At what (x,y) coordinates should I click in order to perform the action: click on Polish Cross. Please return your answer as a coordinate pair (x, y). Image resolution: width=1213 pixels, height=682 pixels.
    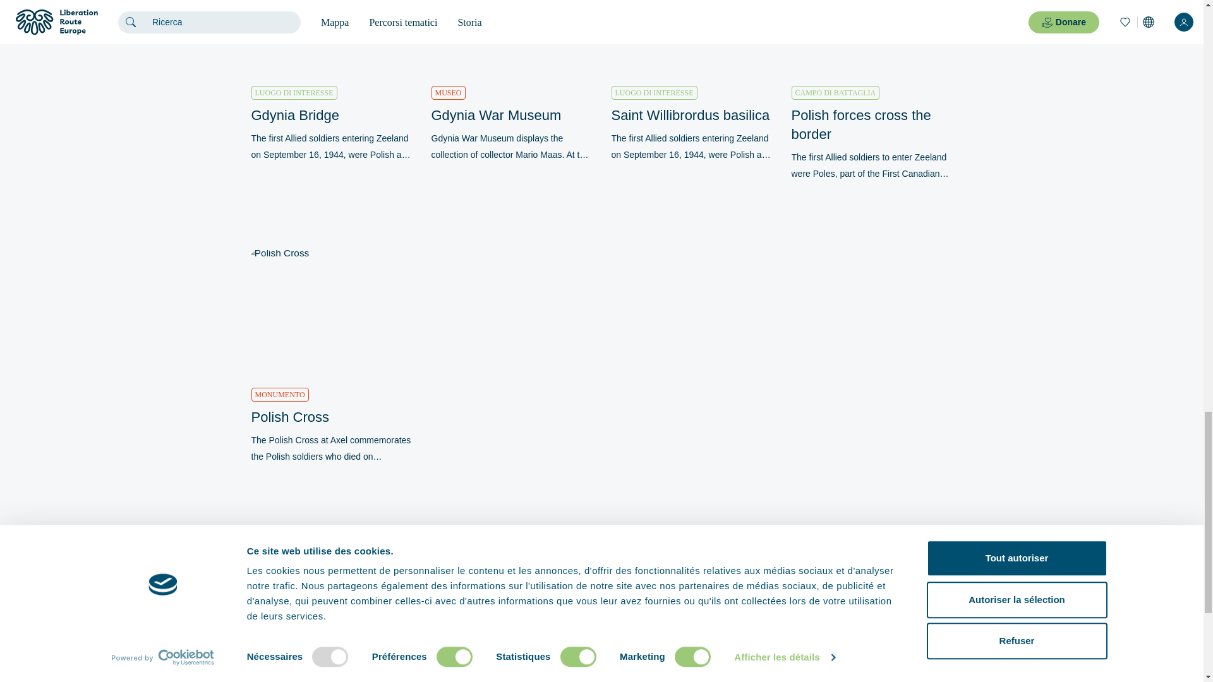
    Looking at the image, I should click on (331, 417).